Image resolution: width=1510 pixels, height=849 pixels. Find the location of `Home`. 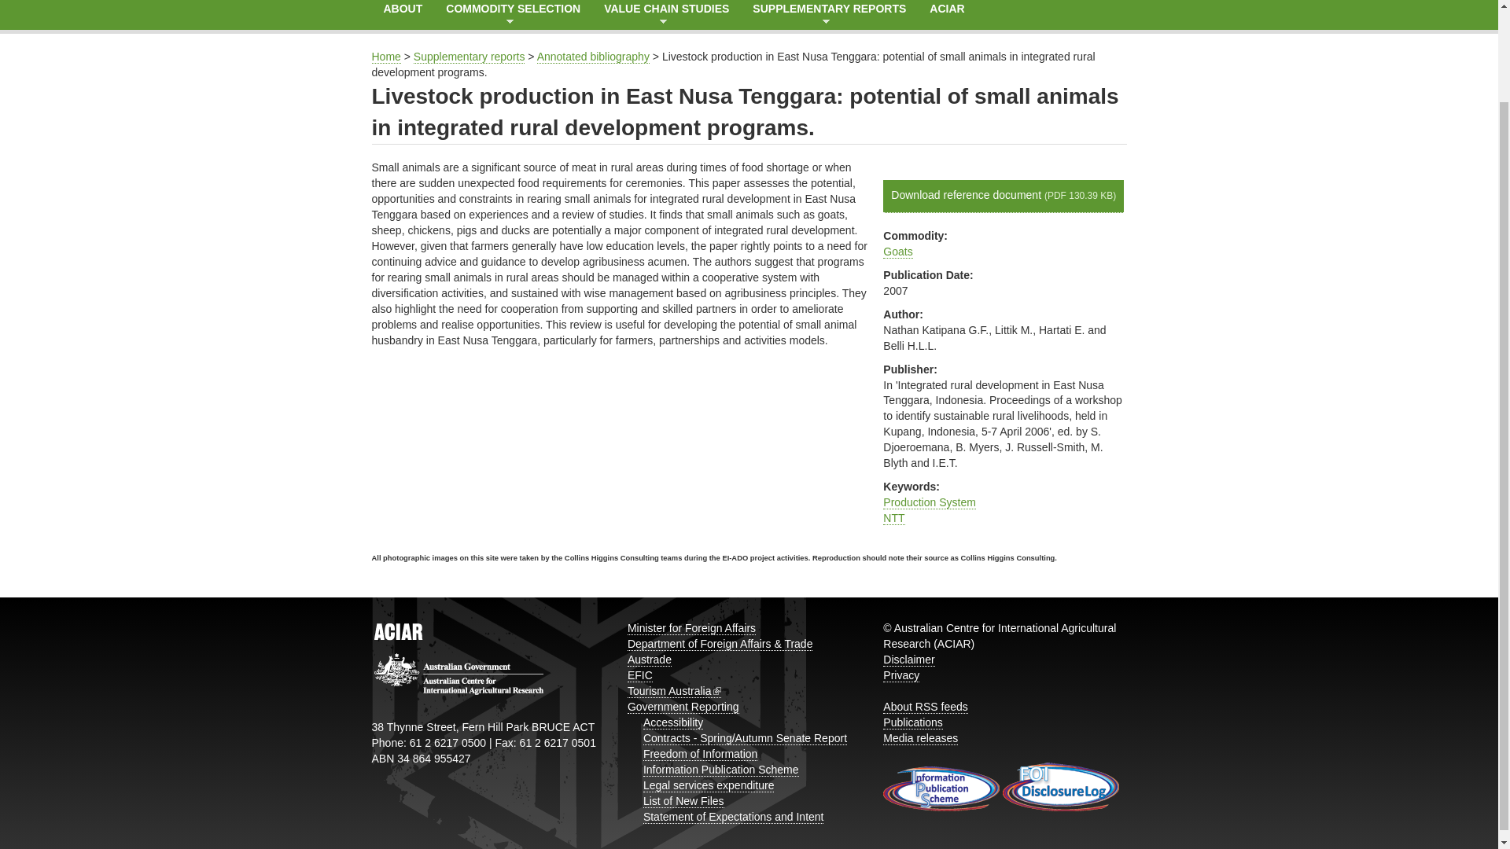

Home is located at coordinates (385, 57).